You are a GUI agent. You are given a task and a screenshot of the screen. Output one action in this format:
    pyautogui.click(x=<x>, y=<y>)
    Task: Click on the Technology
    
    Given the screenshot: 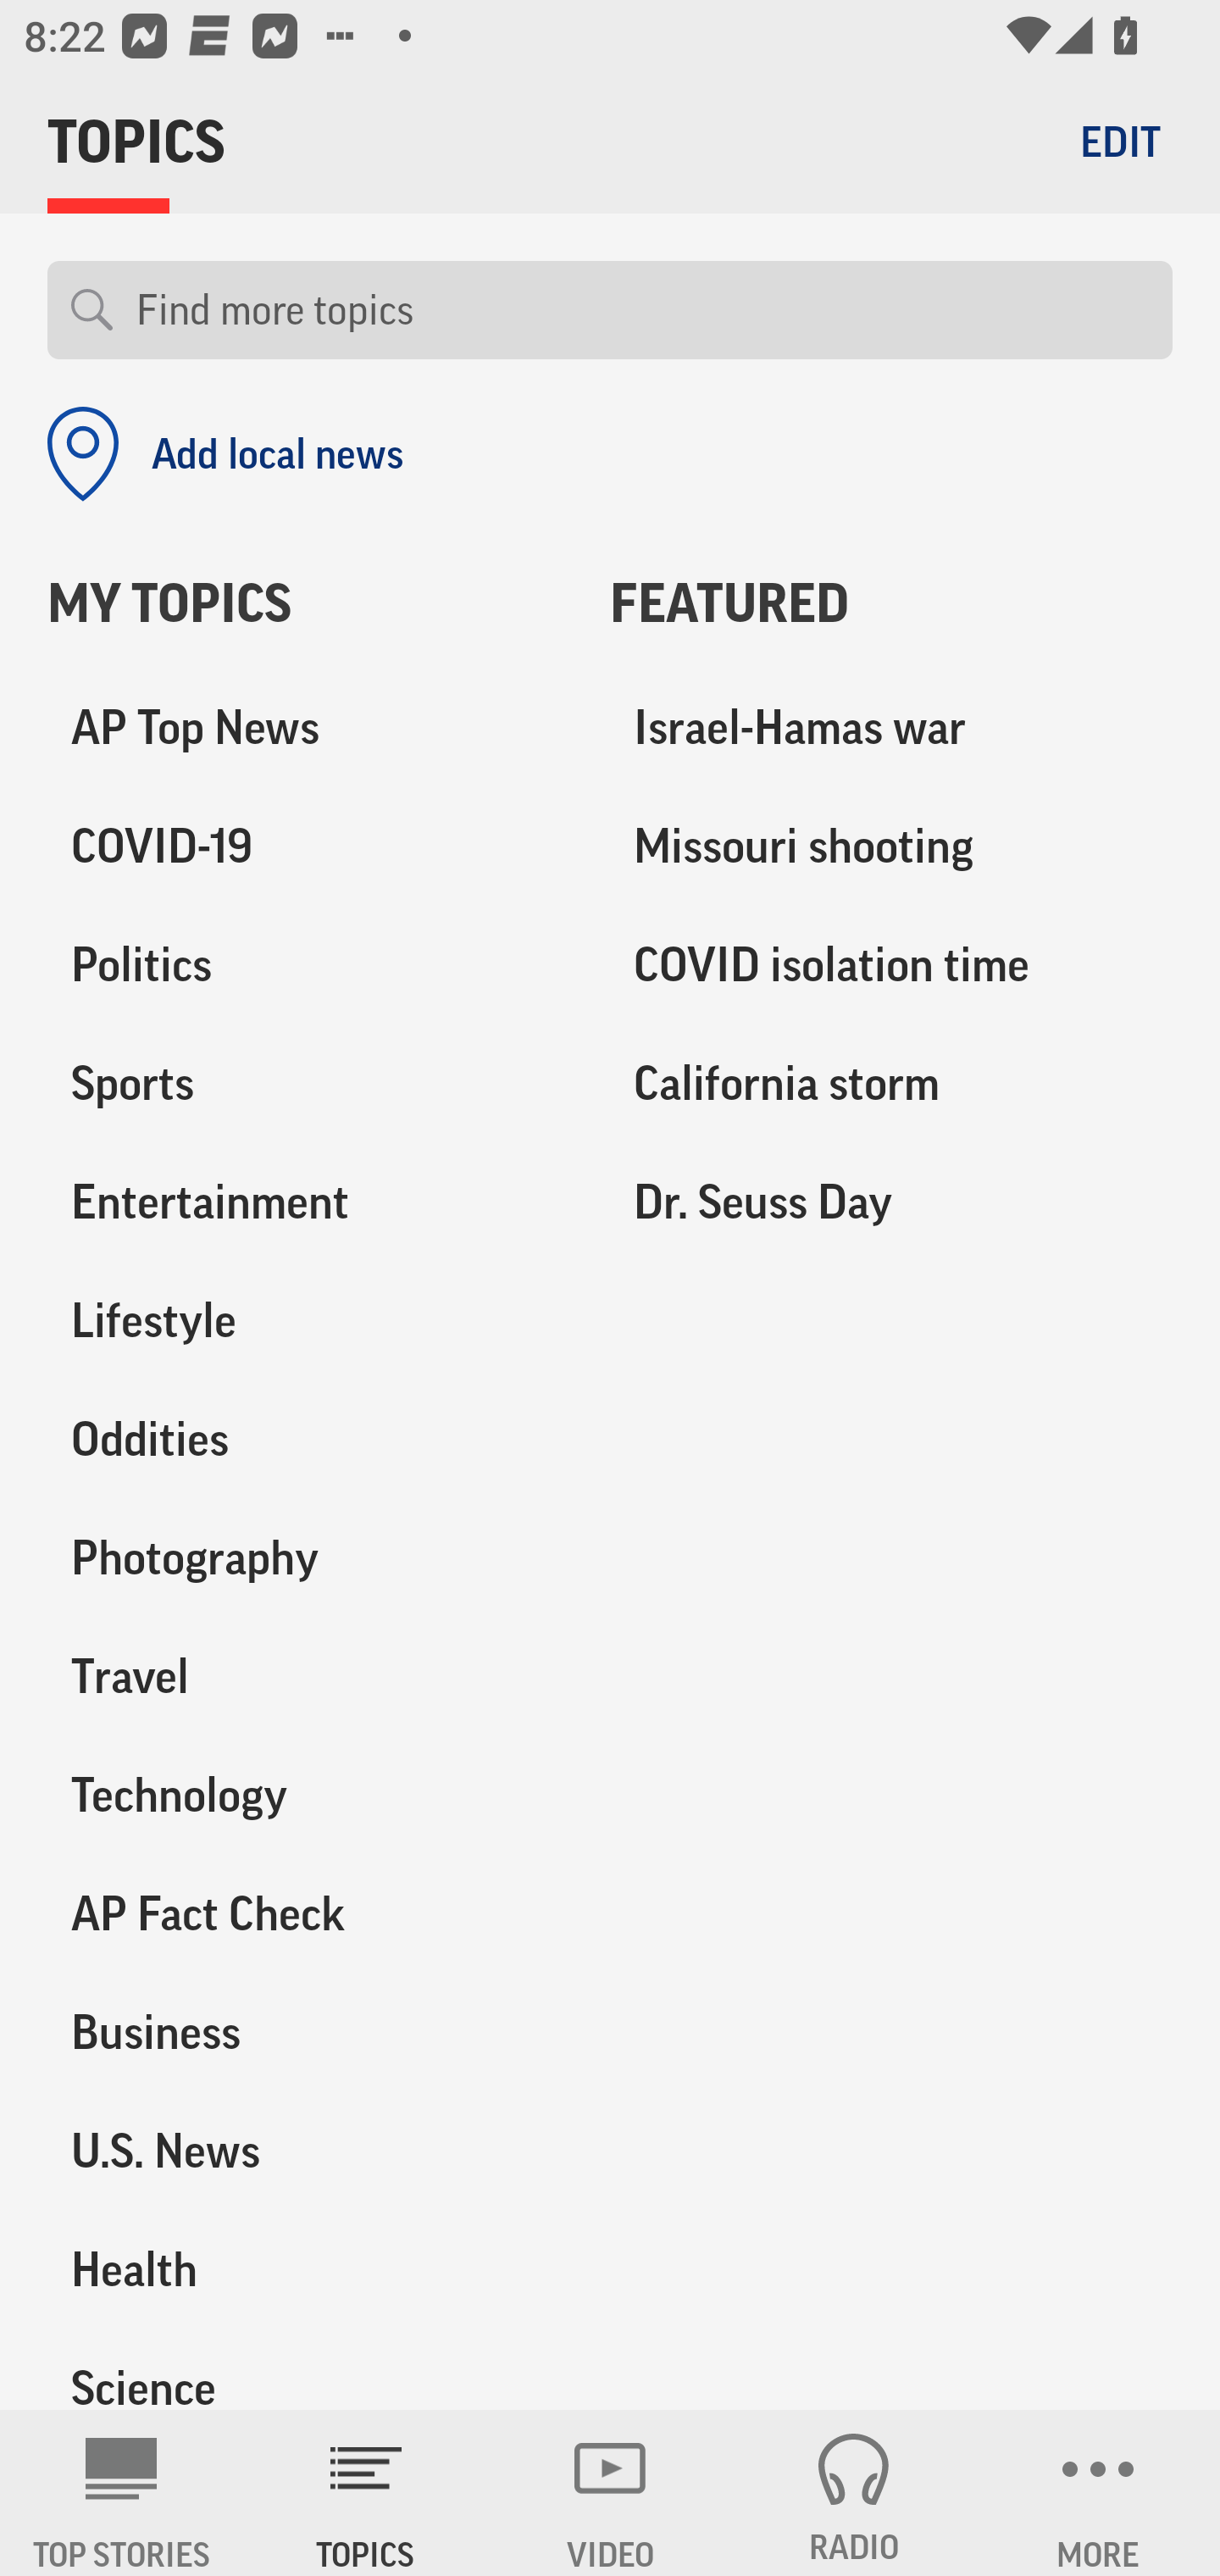 What is the action you would take?
    pyautogui.click(x=305, y=1795)
    